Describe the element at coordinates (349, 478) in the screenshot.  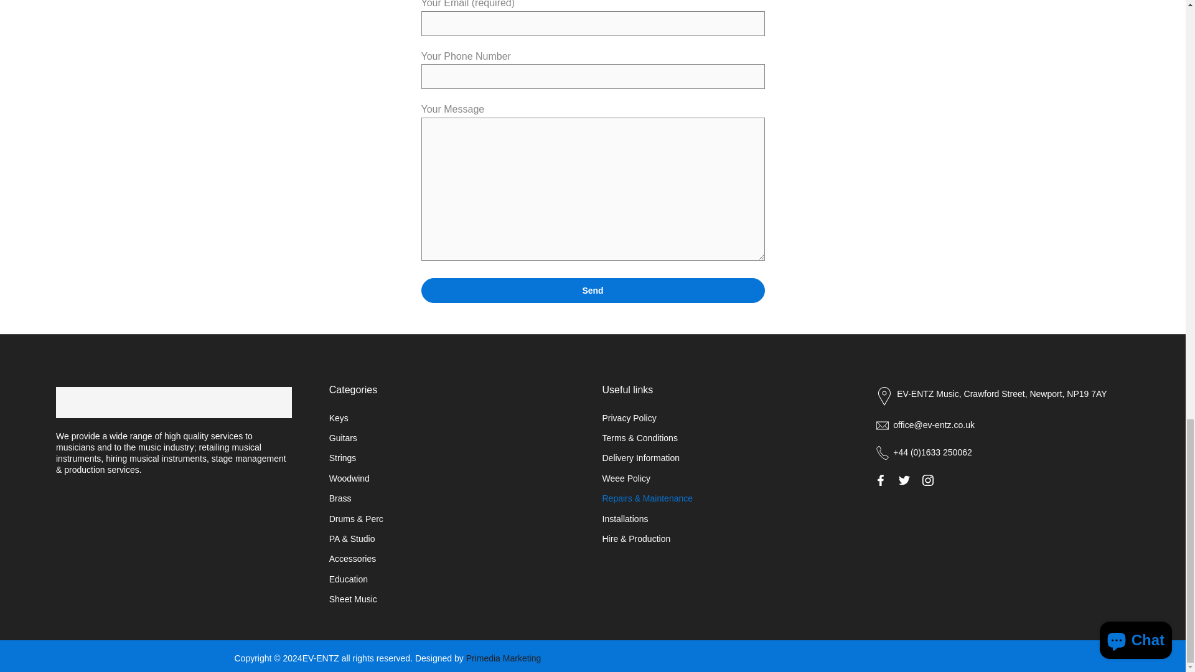
I see `Woodwind` at that location.